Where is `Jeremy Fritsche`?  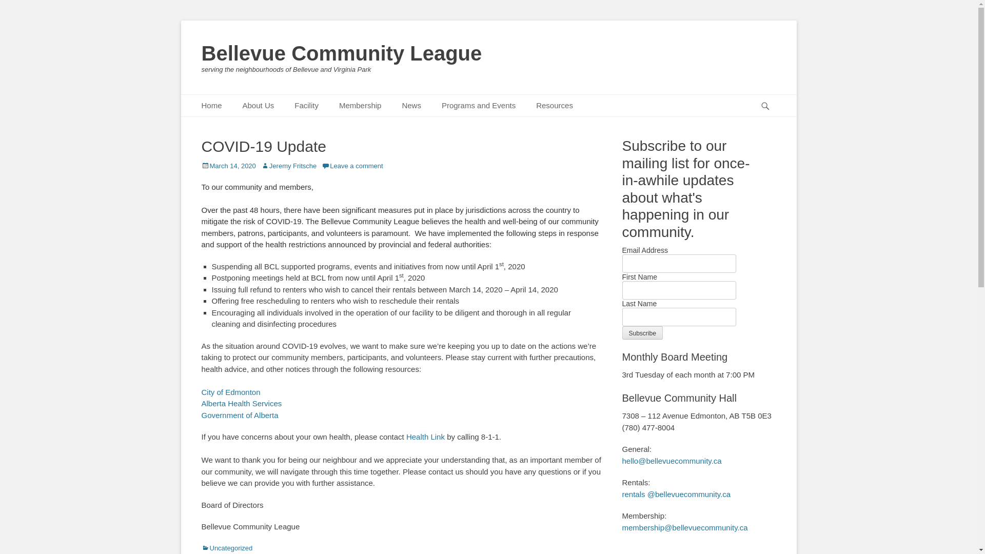 Jeremy Fritsche is located at coordinates (288, 166).